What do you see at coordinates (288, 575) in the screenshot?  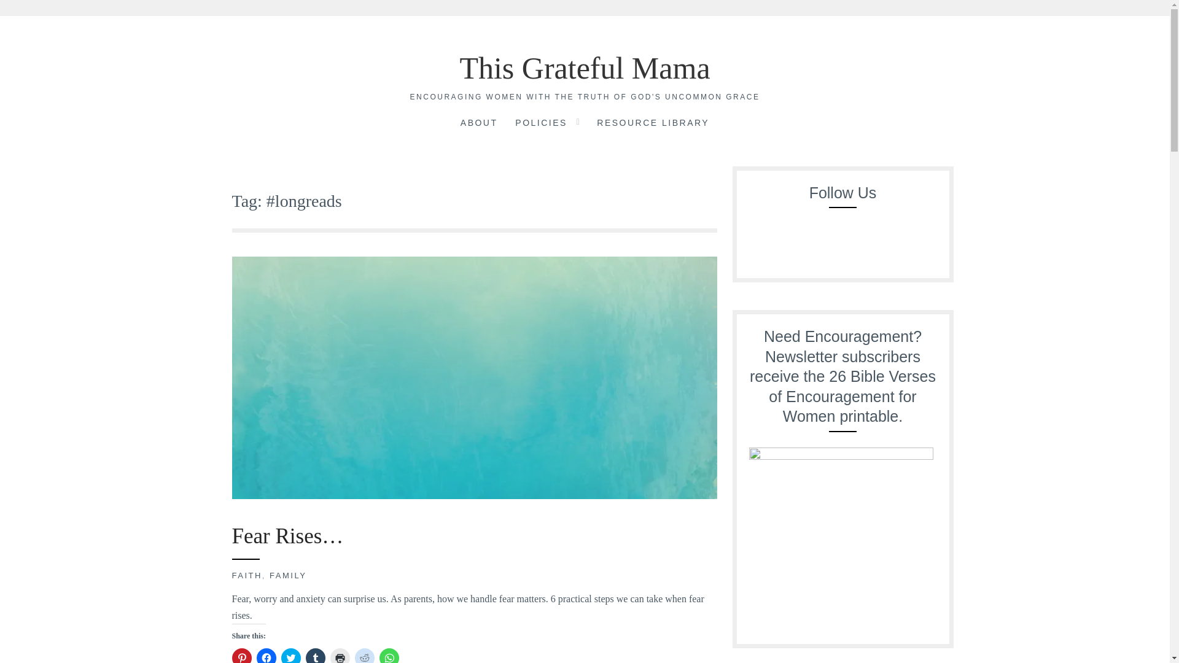 I see `FAMILY` at bounding box center [288, 575].